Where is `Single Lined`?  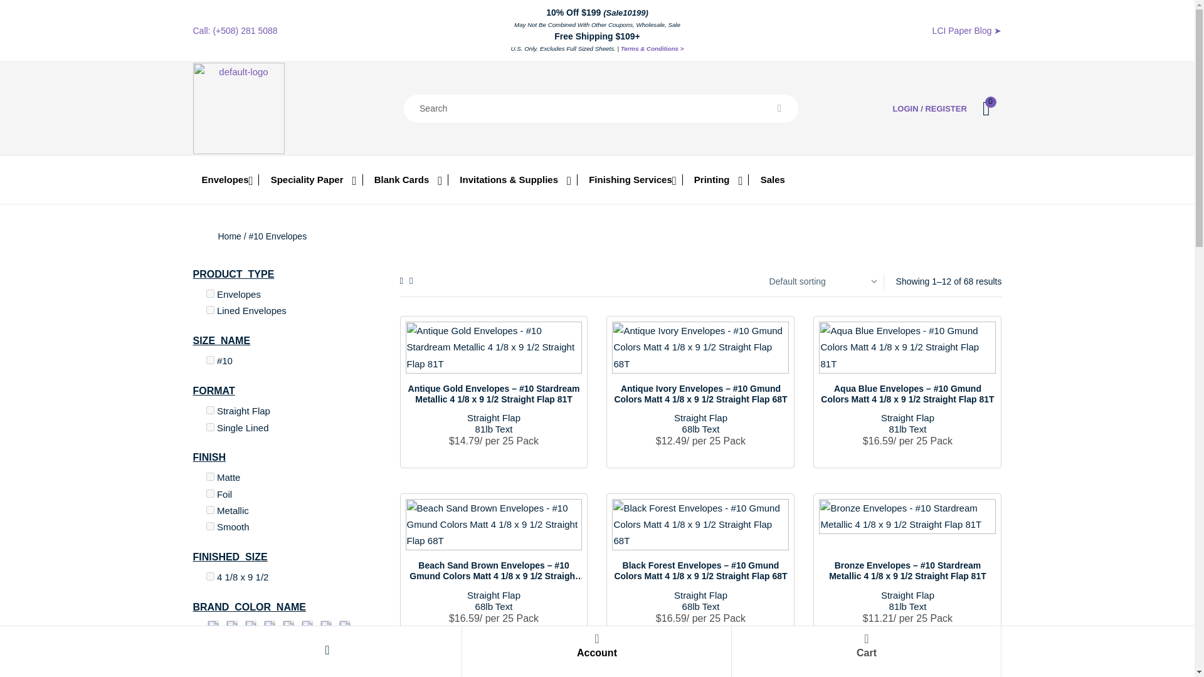
Single Lined is located at coordinates (209, 426).